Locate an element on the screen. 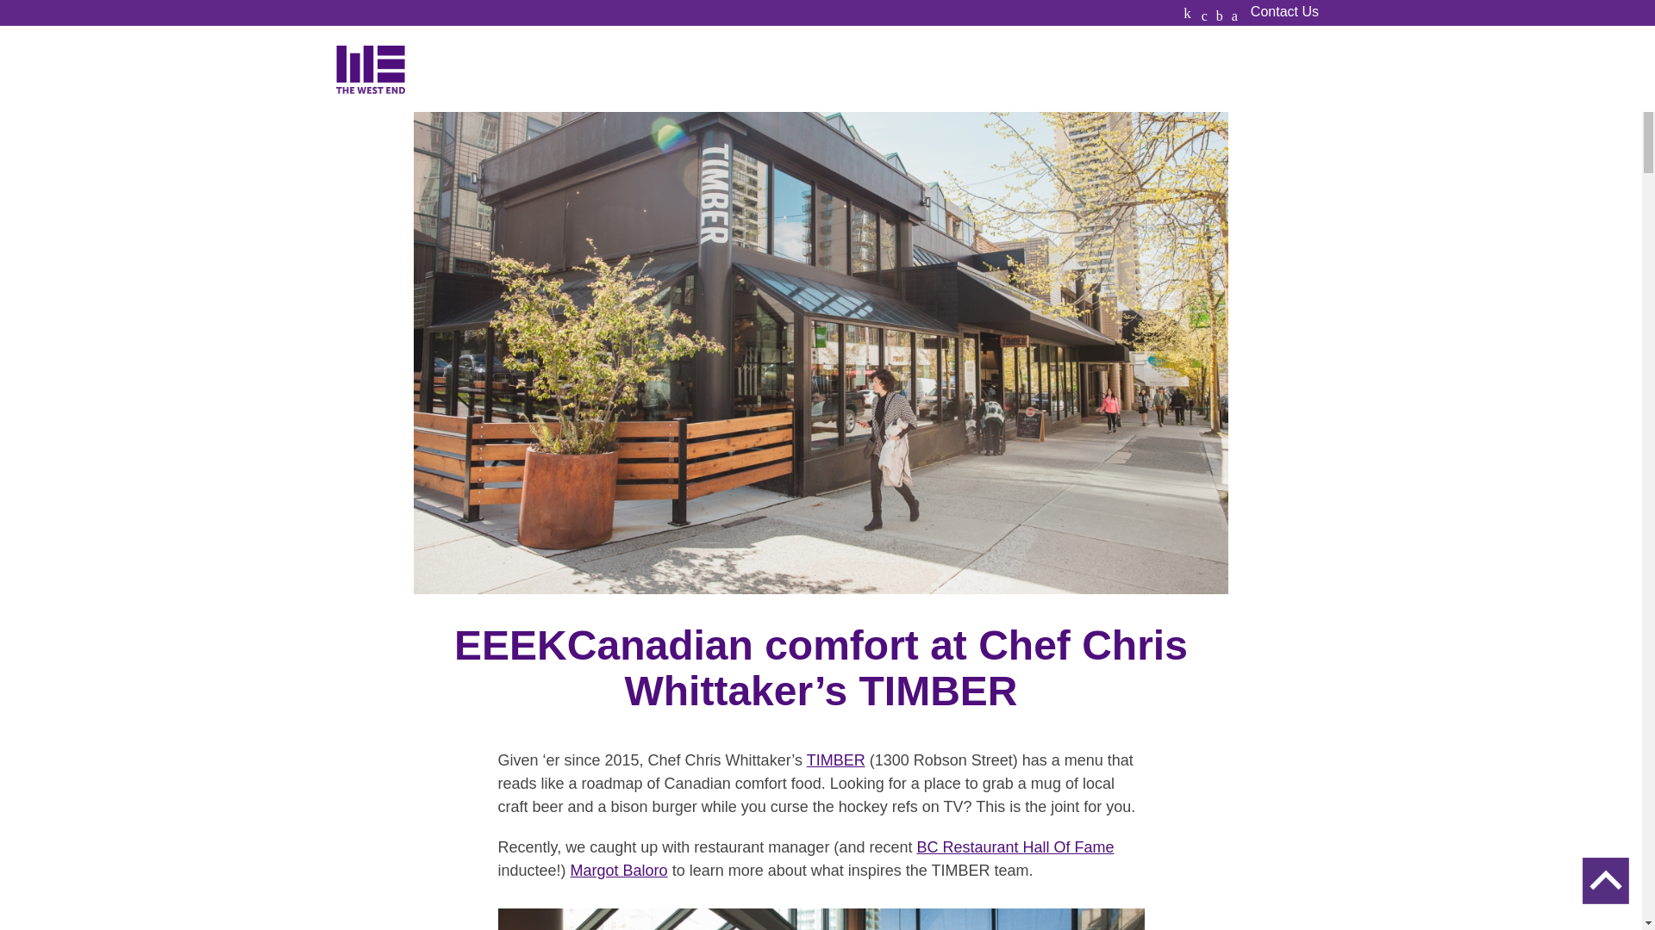 The image size is (1655, 930). Contact Us is located at coordinates (1284, 12).